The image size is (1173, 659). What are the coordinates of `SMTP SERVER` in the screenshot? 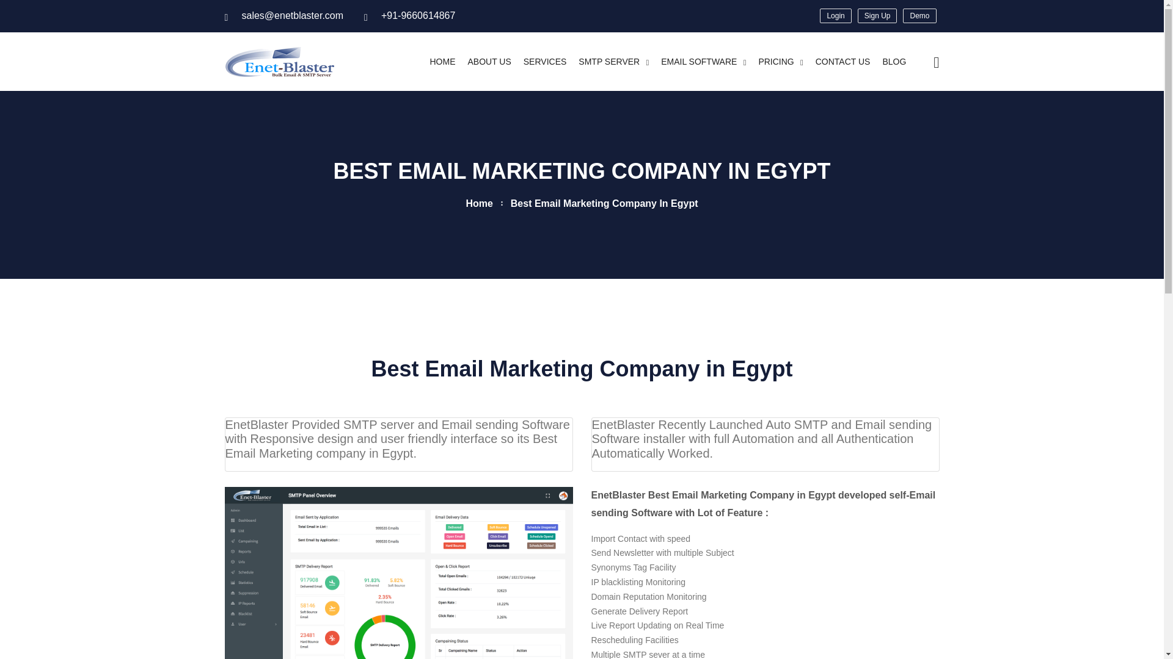 It's located at (613, 61).